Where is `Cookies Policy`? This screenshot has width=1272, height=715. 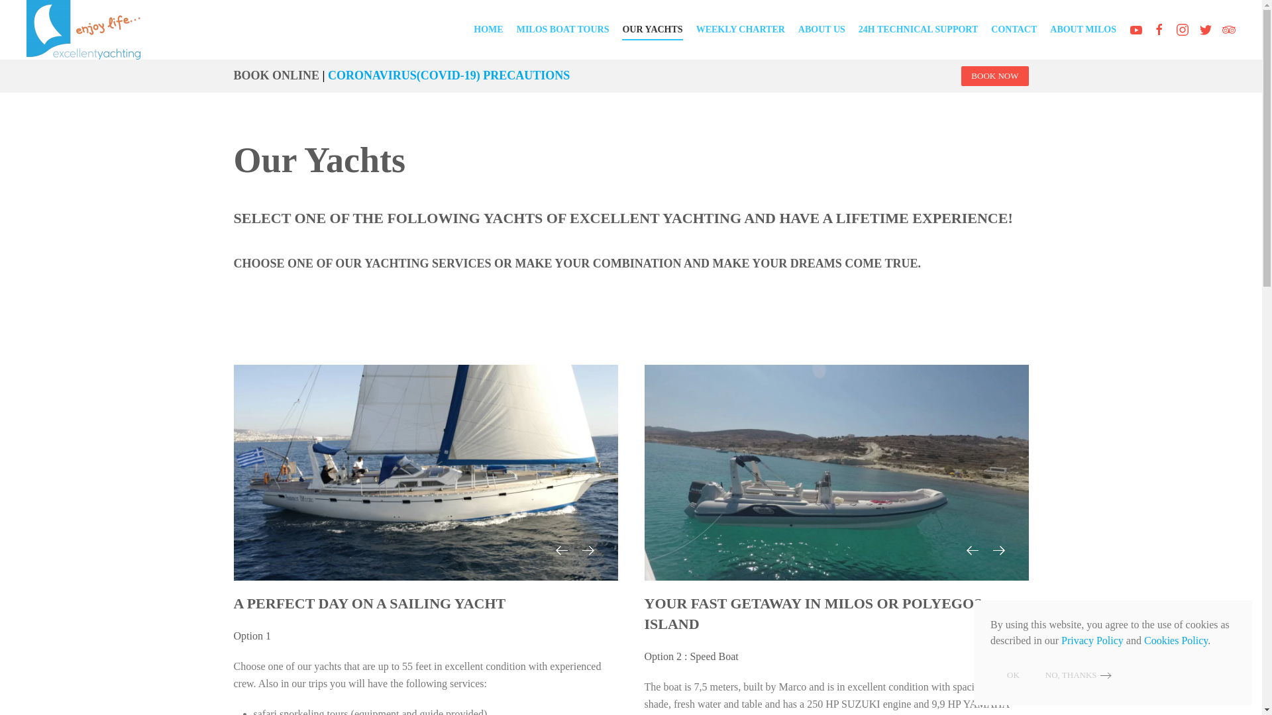 Cookies Policy is located at coordinates (1175, 641).